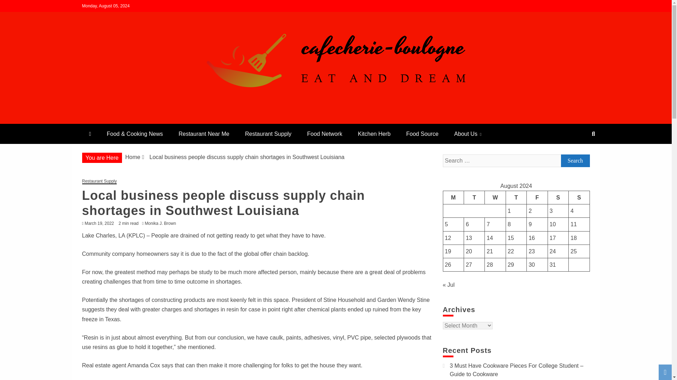 This screenshot has height=380, width=677. Describe the element at coordinates (162, 223) in the screenshot. I see `Monika J. Brown` at that location.